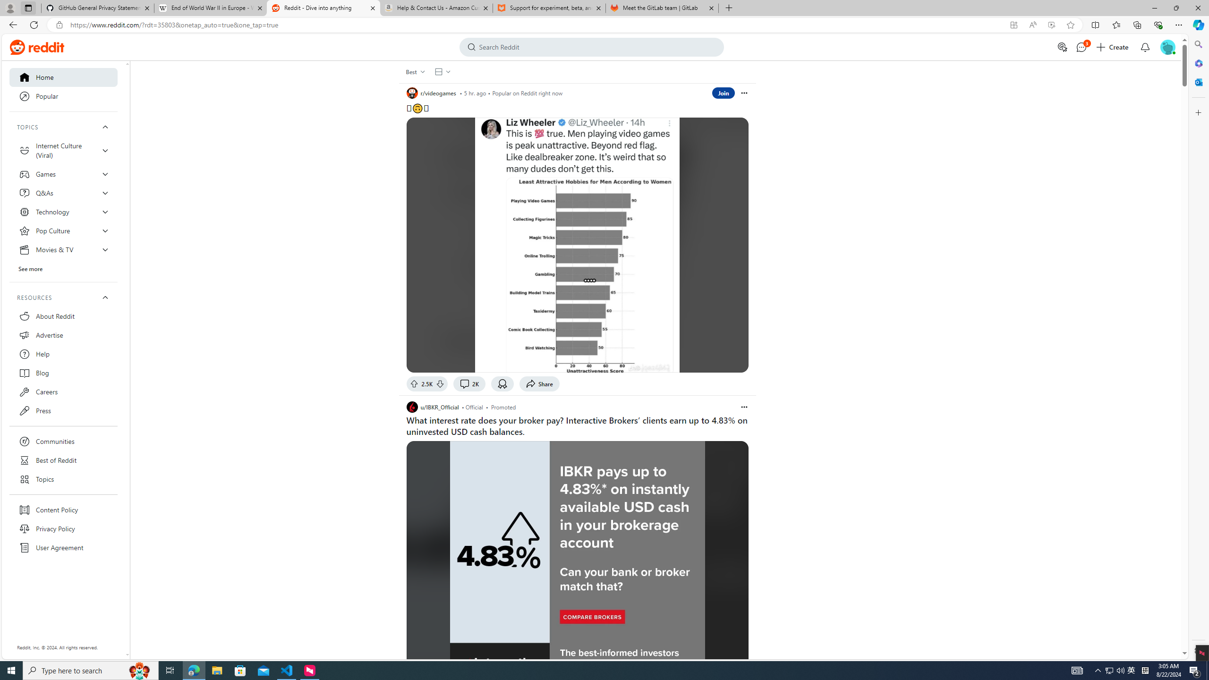  I want to click on Popular, so click(63, 96).